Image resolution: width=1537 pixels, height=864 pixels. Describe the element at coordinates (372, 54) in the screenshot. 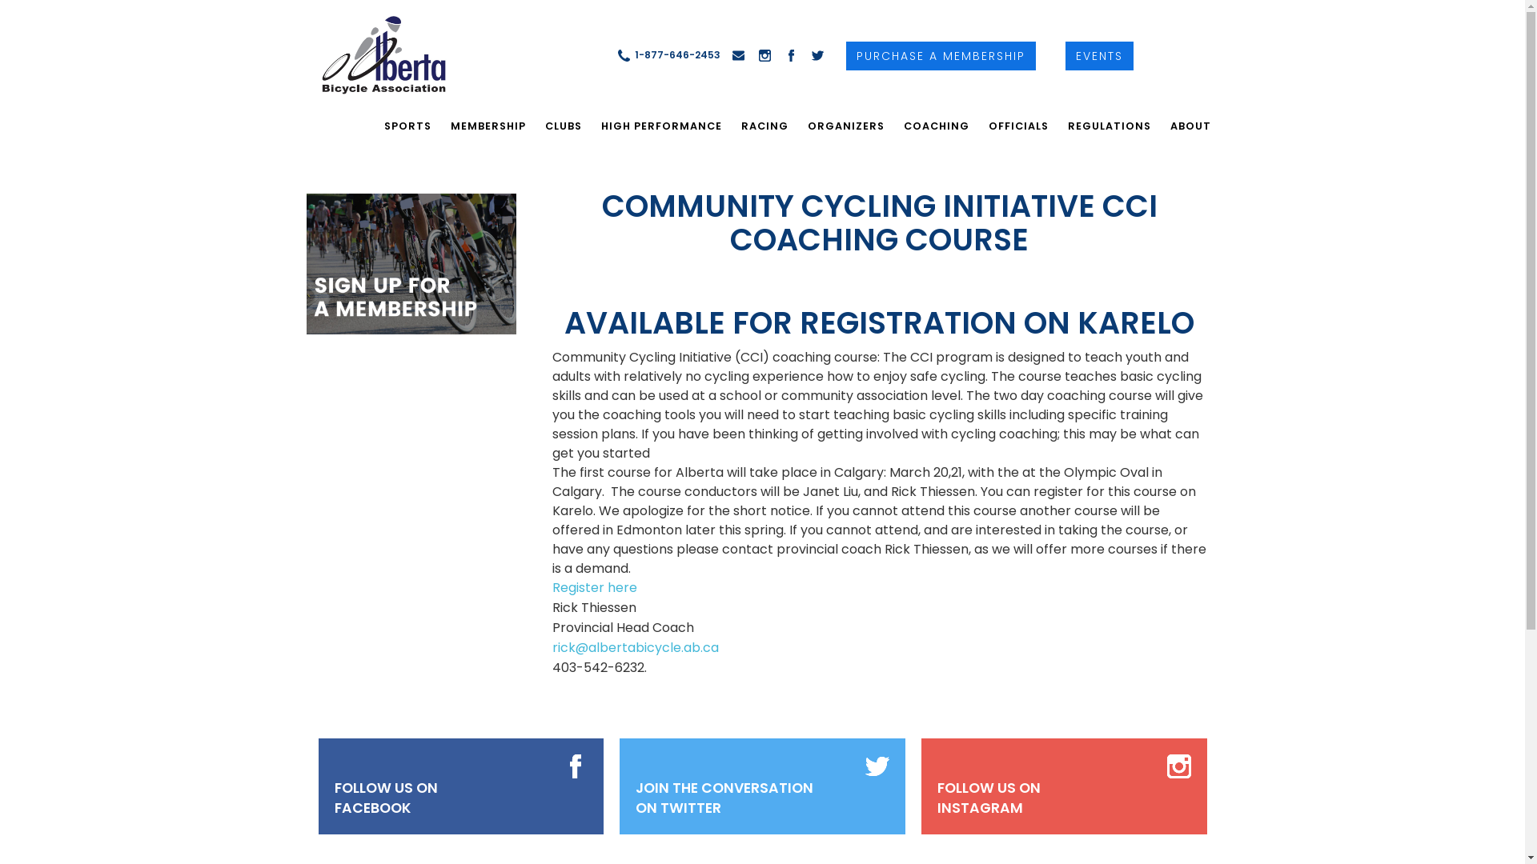

I see `       ` at that location.